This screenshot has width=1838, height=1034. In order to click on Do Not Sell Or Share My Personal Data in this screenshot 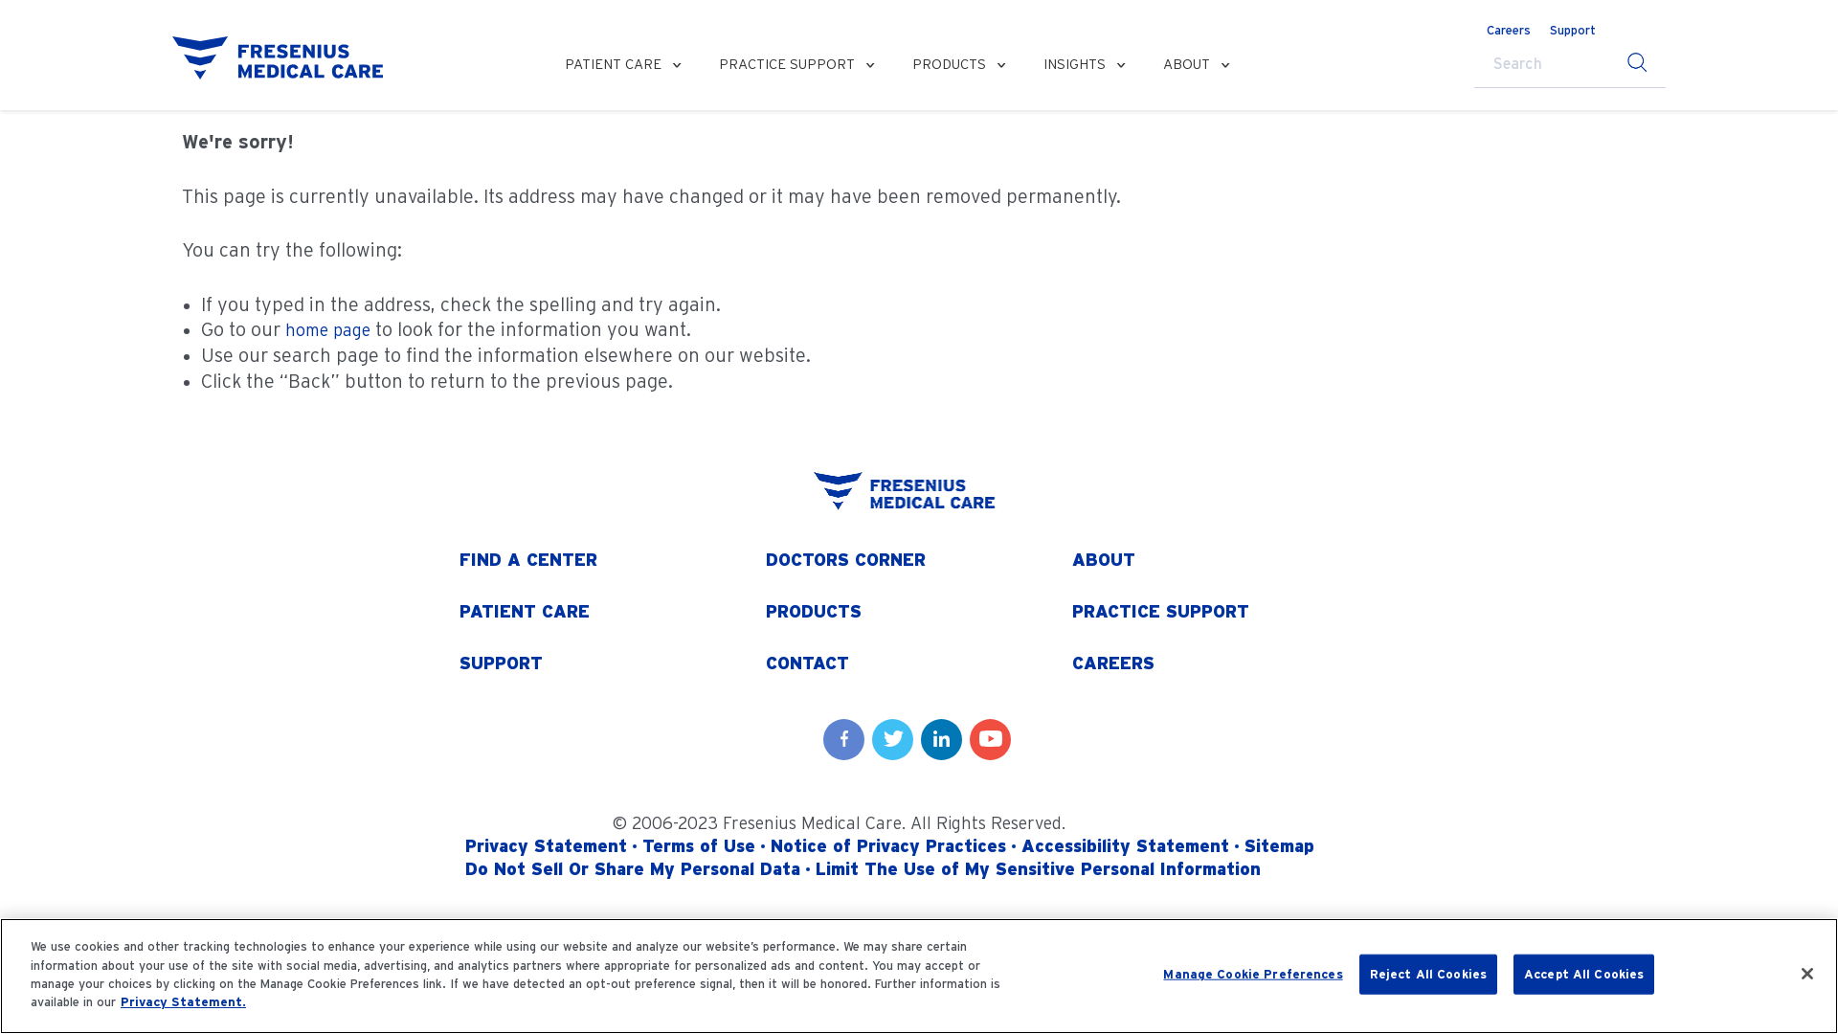, I will do `click(633, 869)`.